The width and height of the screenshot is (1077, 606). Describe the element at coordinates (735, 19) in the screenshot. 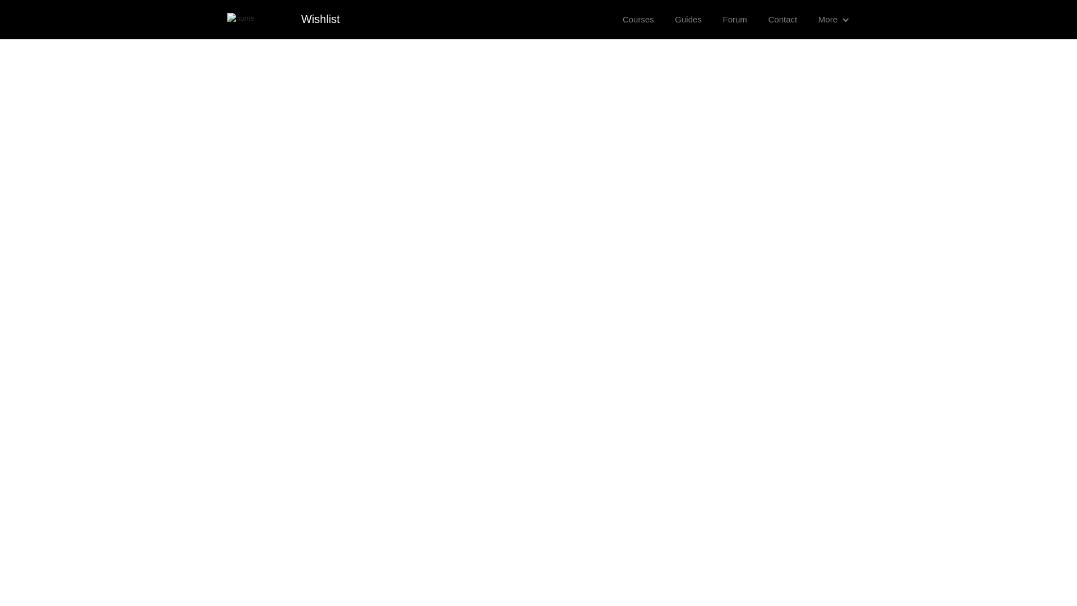

I see `Forum` at that location.